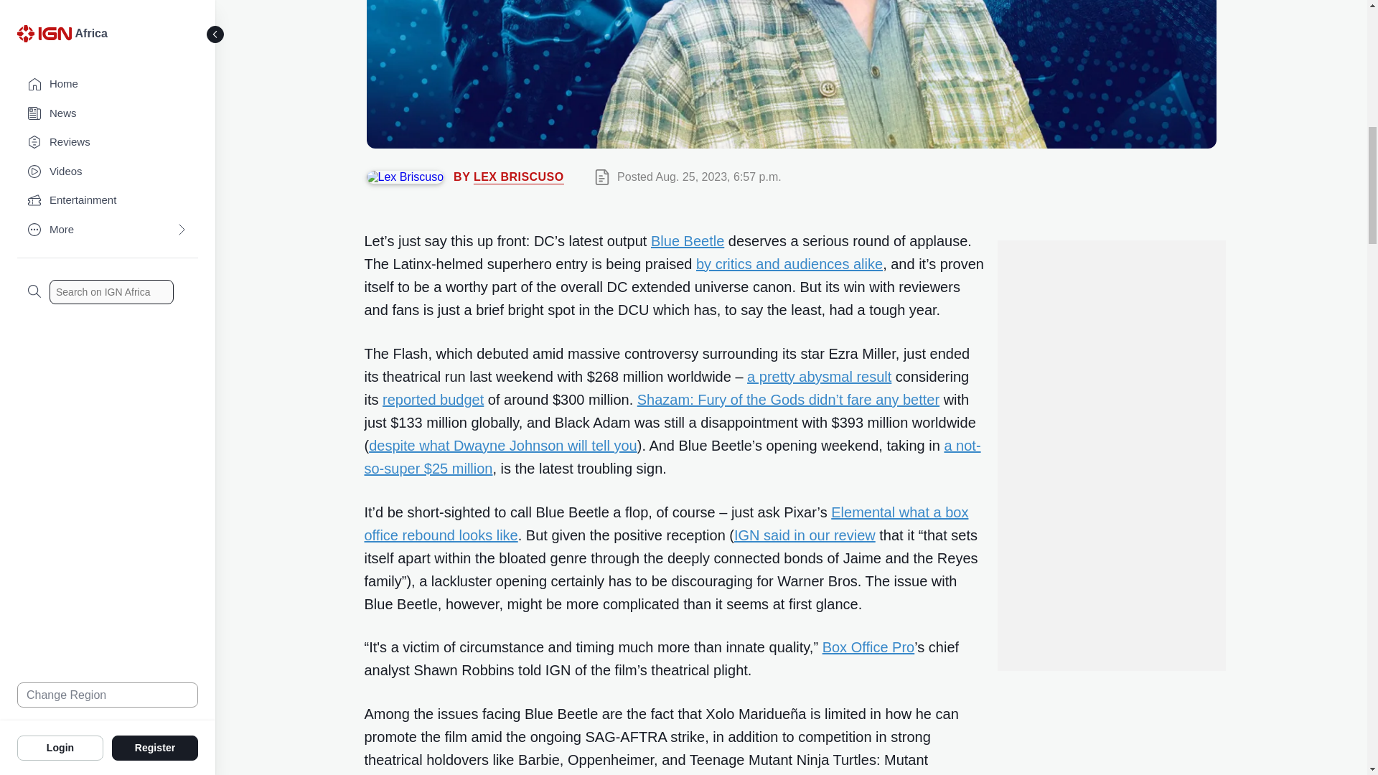  What do you see at coordinates (789, 264) in the screenshot?
I see `by critics and audiences alike` at bounding box center [789, 264].